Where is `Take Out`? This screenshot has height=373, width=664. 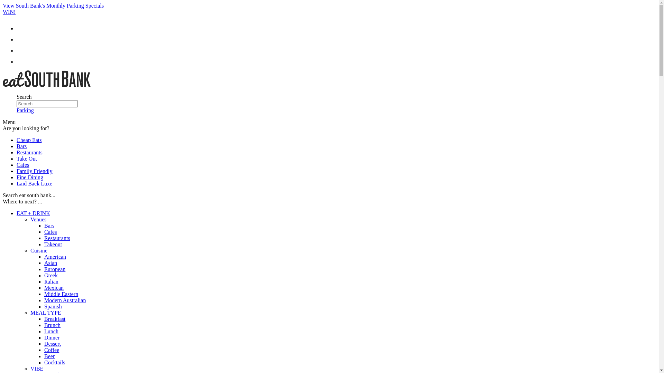
Take Out is located at coordinates (27, 159).